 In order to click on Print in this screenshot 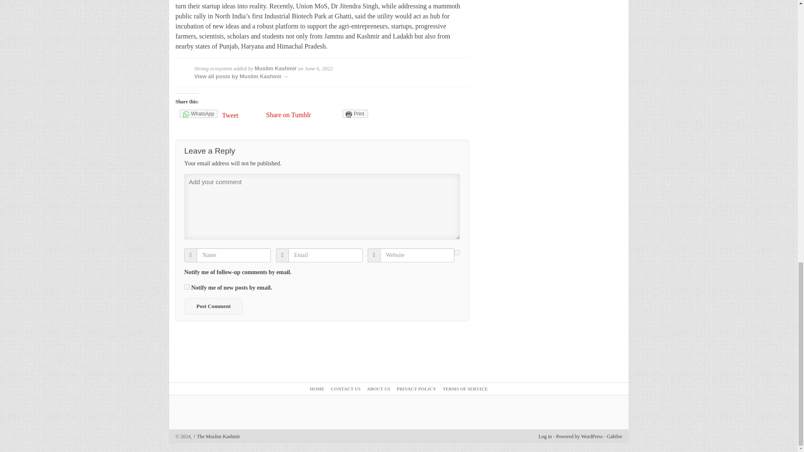, I will do `click(355, 114)`.